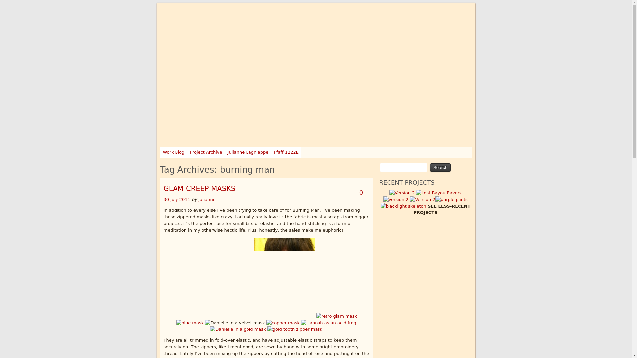  What do you see at coordinates (206, 152) in the screenshot?
I see `Project Archive` at bounding box center [206, 152].